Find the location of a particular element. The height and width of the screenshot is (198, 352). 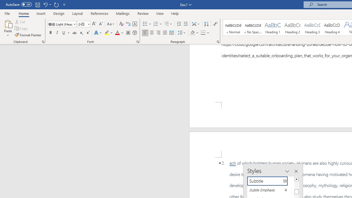

Font Color is located at coordinates (119, 33).